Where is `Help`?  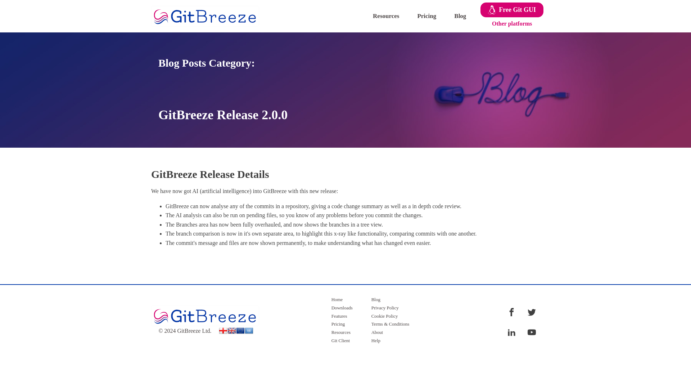 Help is located at coordinates (390, 341).